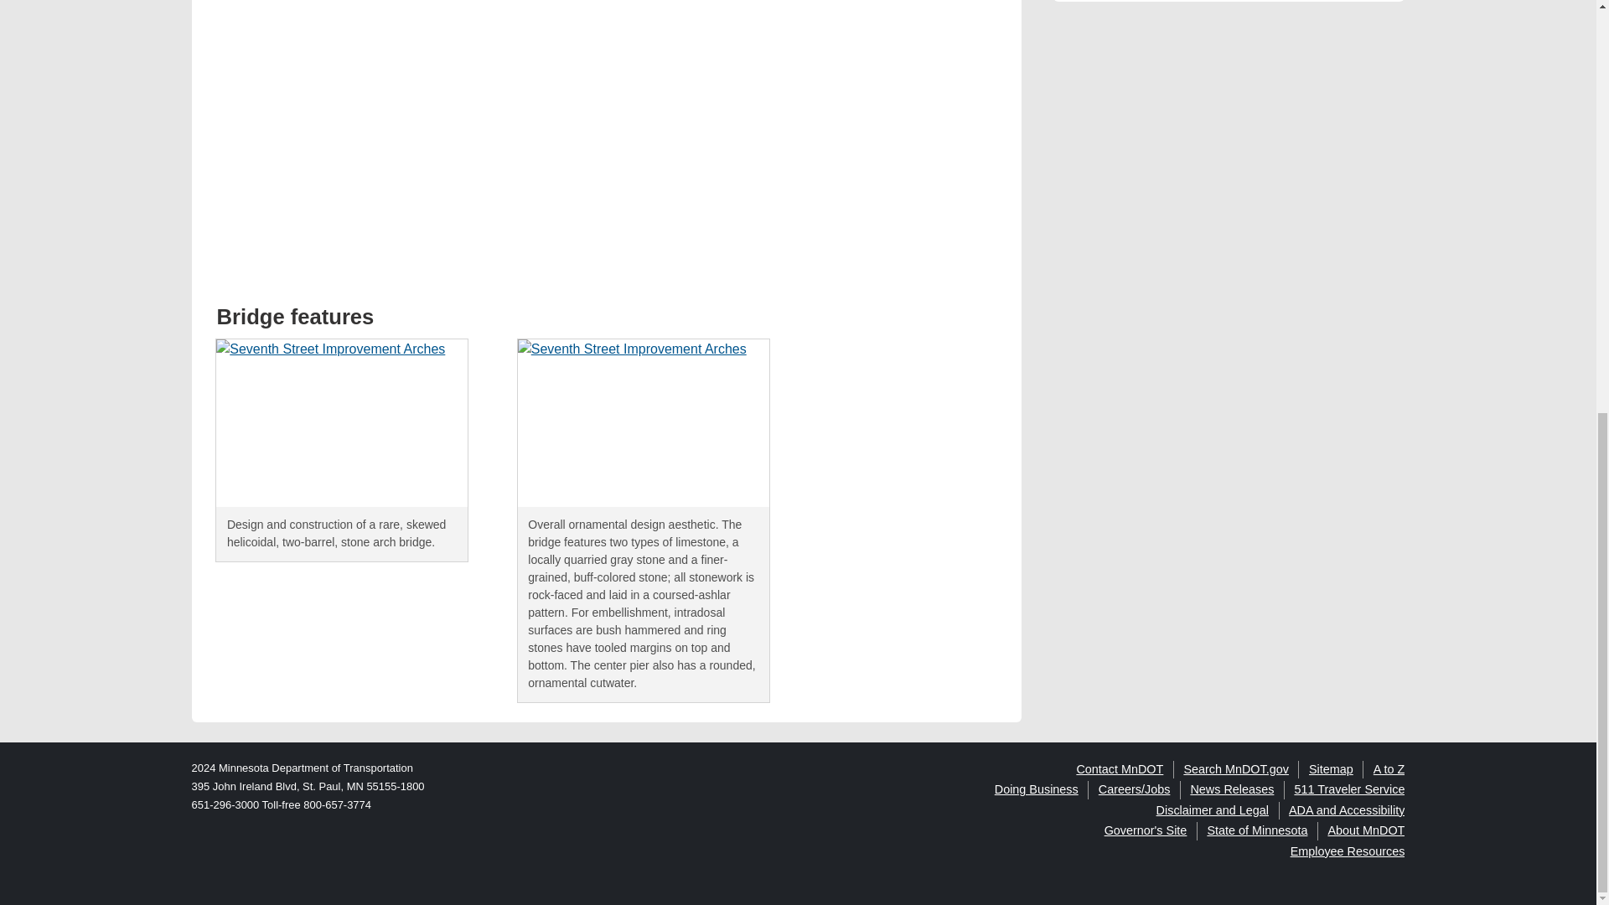 The image size is (1609, 905). What do you see at coordinates (1145, 830) in the screenshot?
I see `Governor's Site` at bounding box center [1145, 830].